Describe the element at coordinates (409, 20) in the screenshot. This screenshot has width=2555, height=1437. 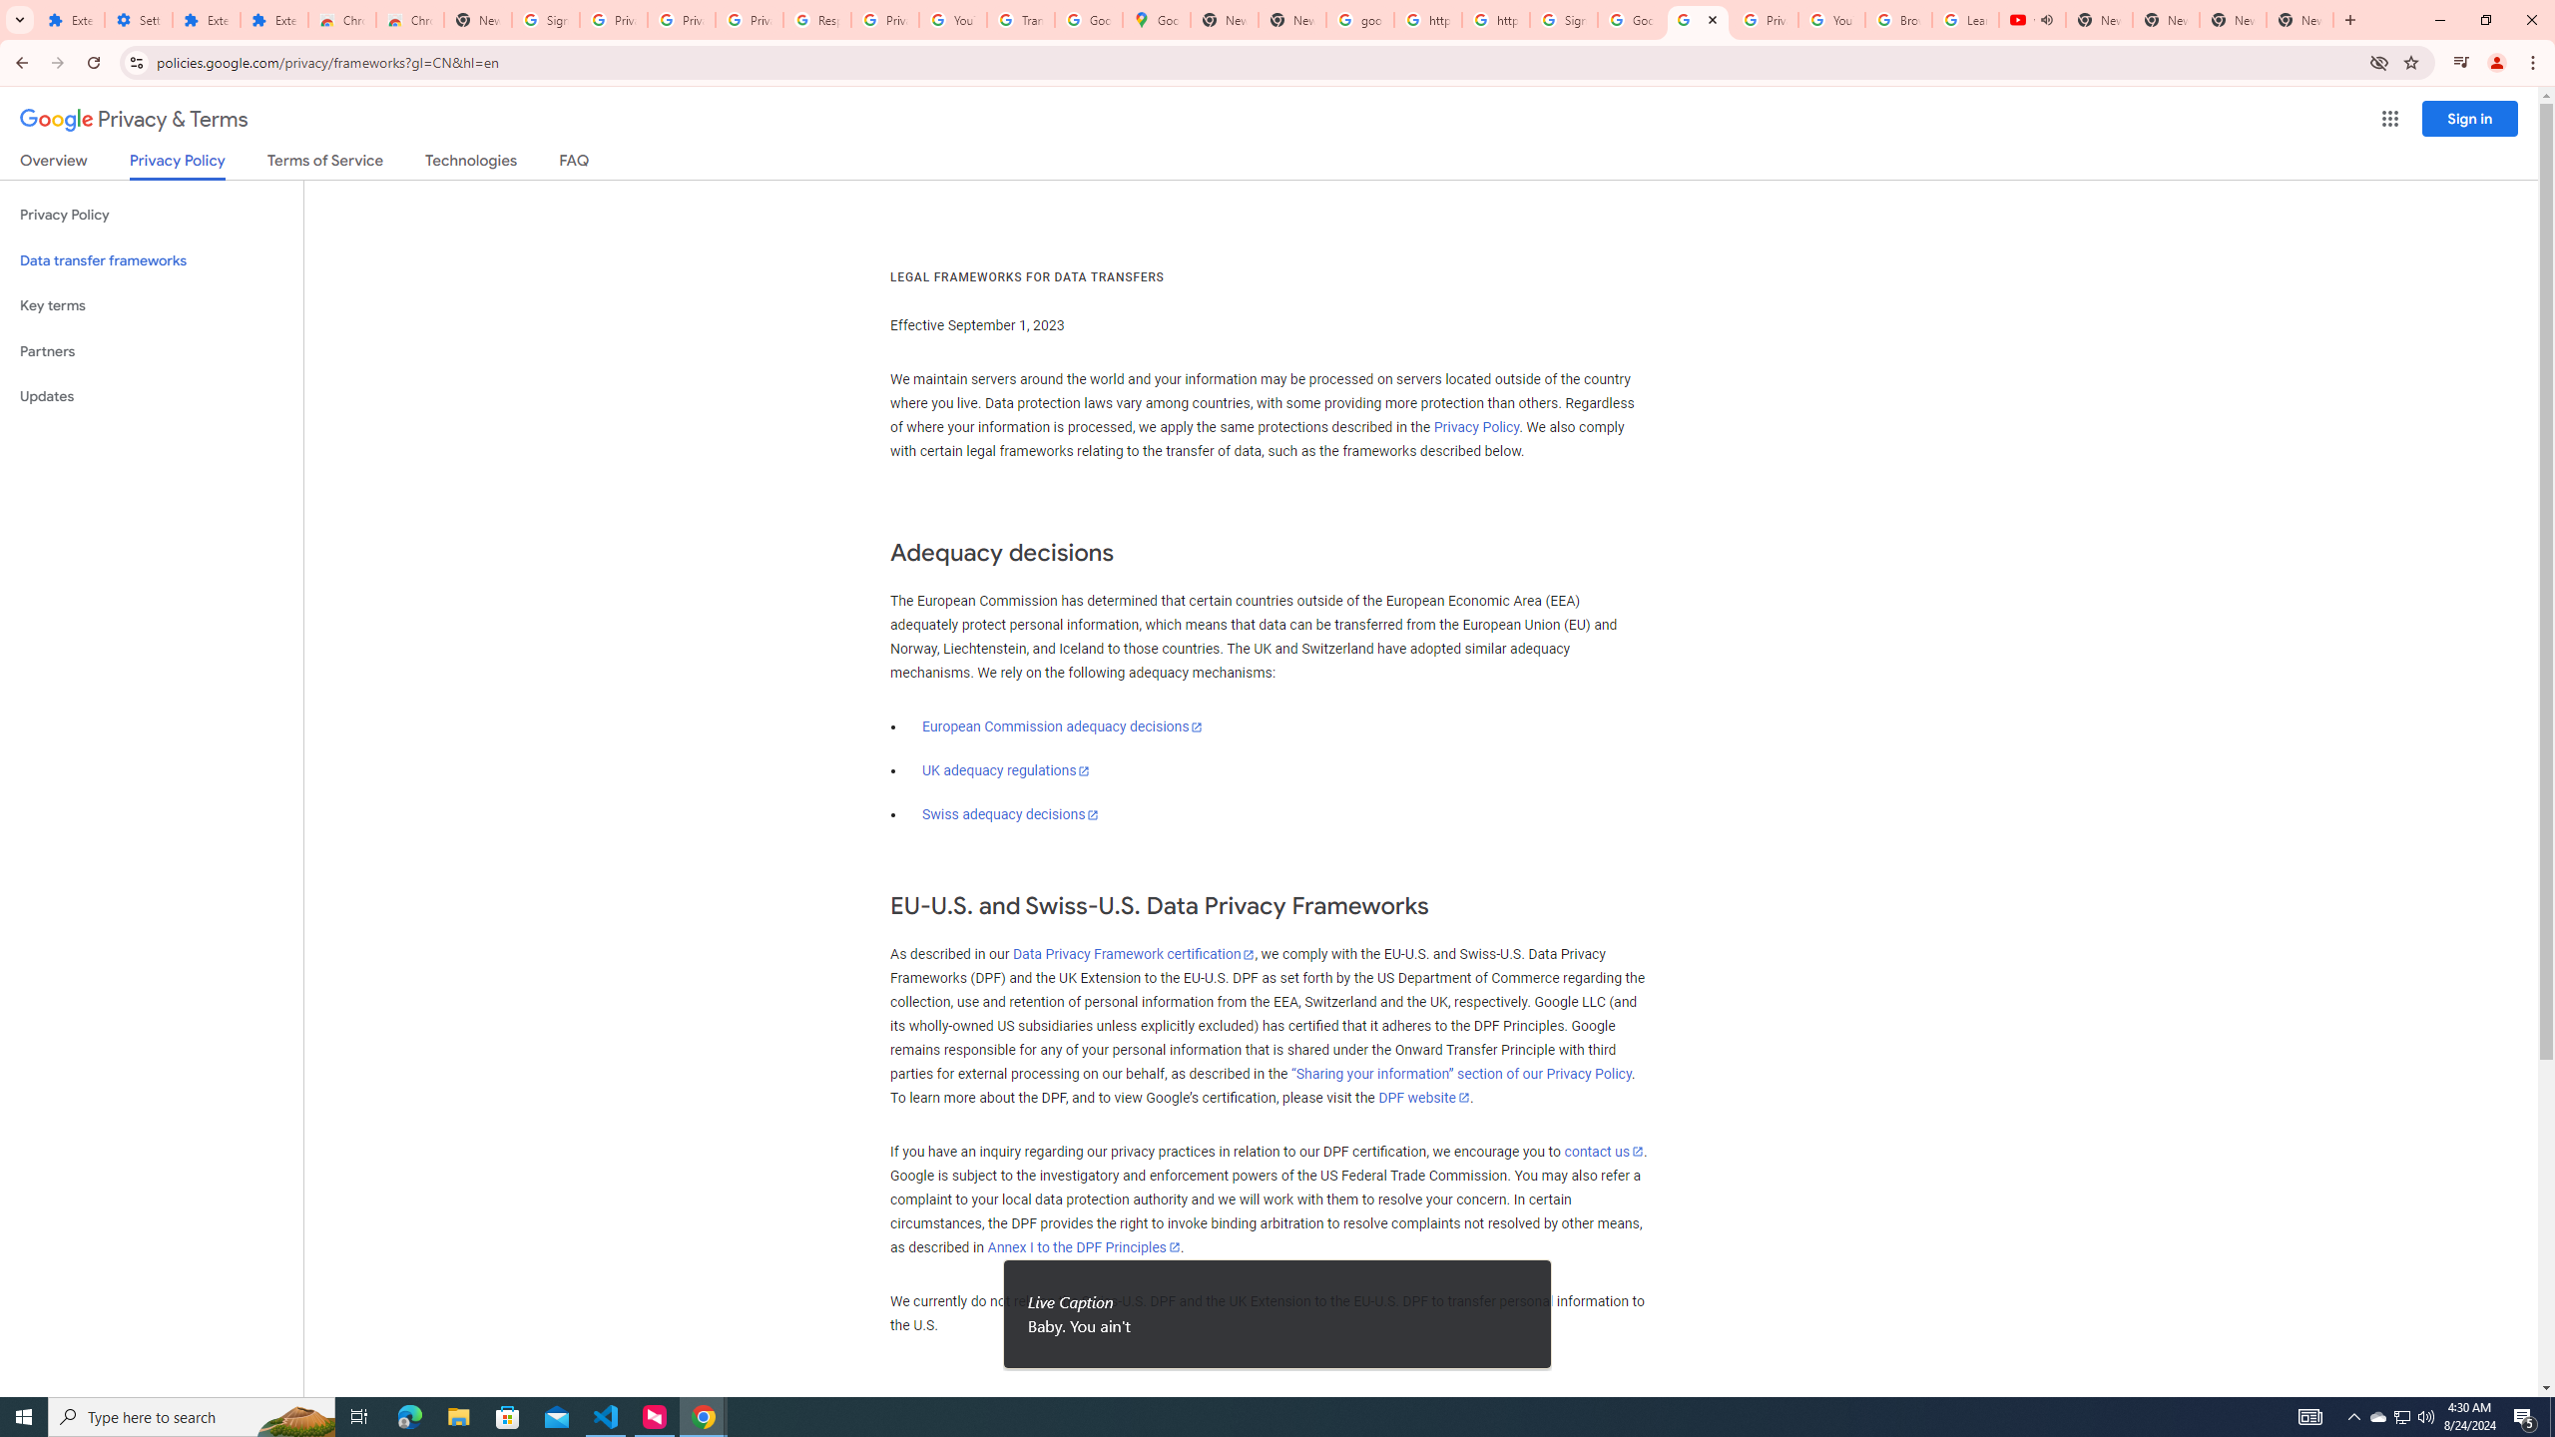
I see `Chrome Web Store - Themes` at that location.